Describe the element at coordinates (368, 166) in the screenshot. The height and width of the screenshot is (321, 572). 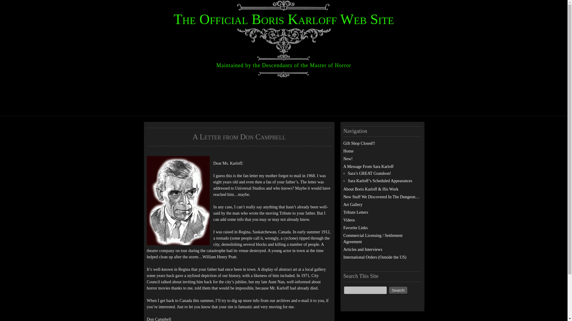
I see `A Message From Sara Karloff` at that location.